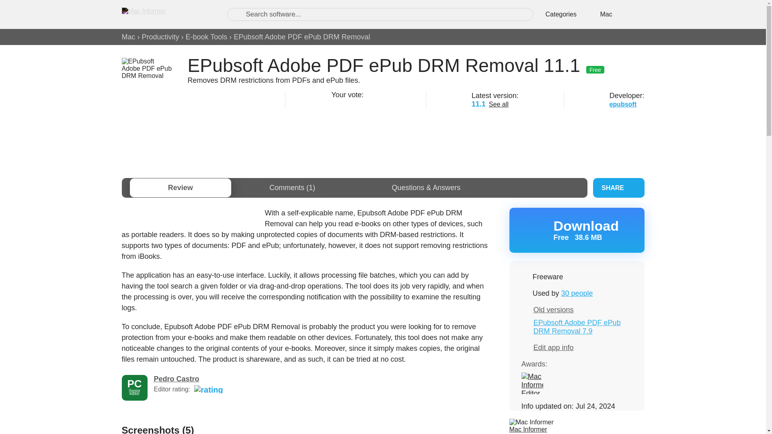  I want to click on Editors' choice award, so click(180, 188).